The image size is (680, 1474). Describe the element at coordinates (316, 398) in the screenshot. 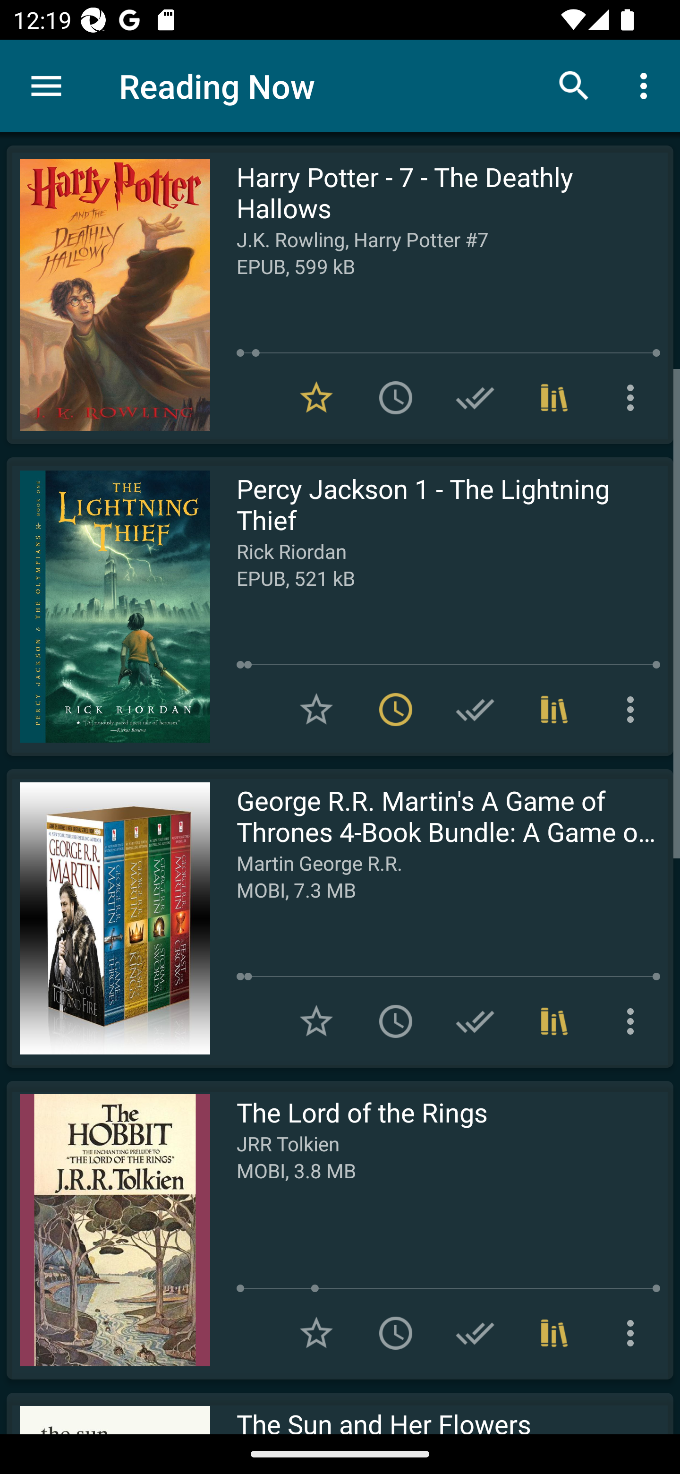

I see `Remove from Favorites` at that location.